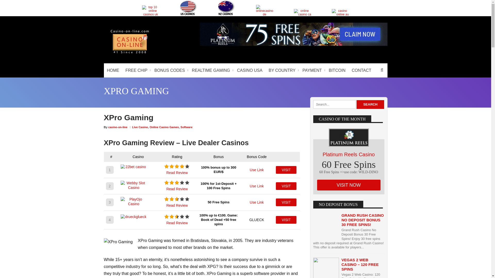 The height and width of the screenshot is (278, 495). I want to click on CA Casino, so click(303, 12).